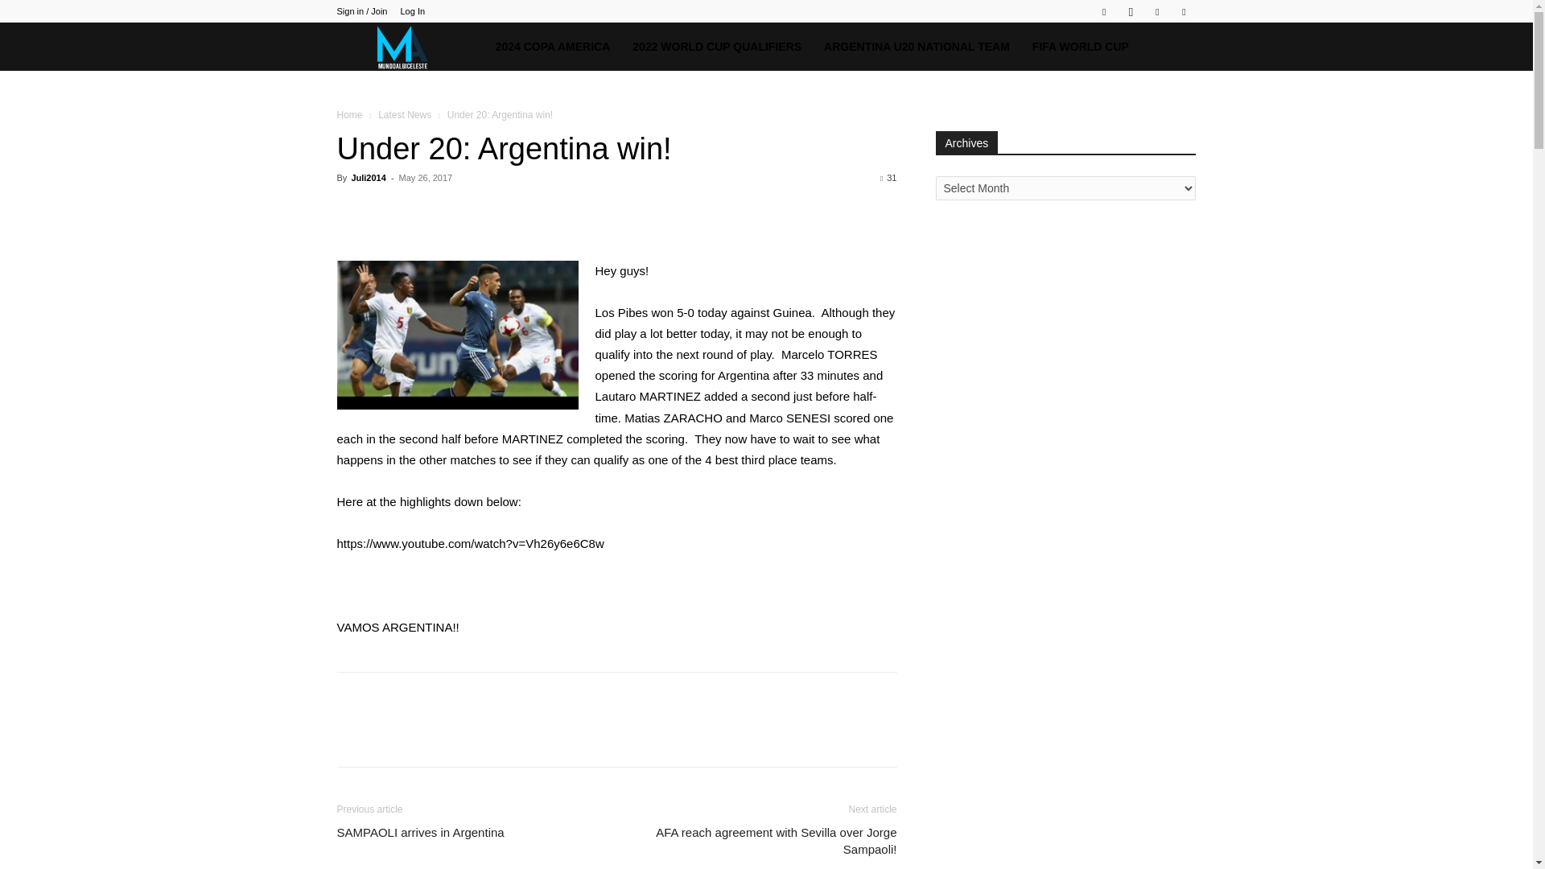 The height and width of the screenshot is (869, 1545). Describe the element at coordinates (1157, 11) in the screenshot. I see `Twitter` at that location.